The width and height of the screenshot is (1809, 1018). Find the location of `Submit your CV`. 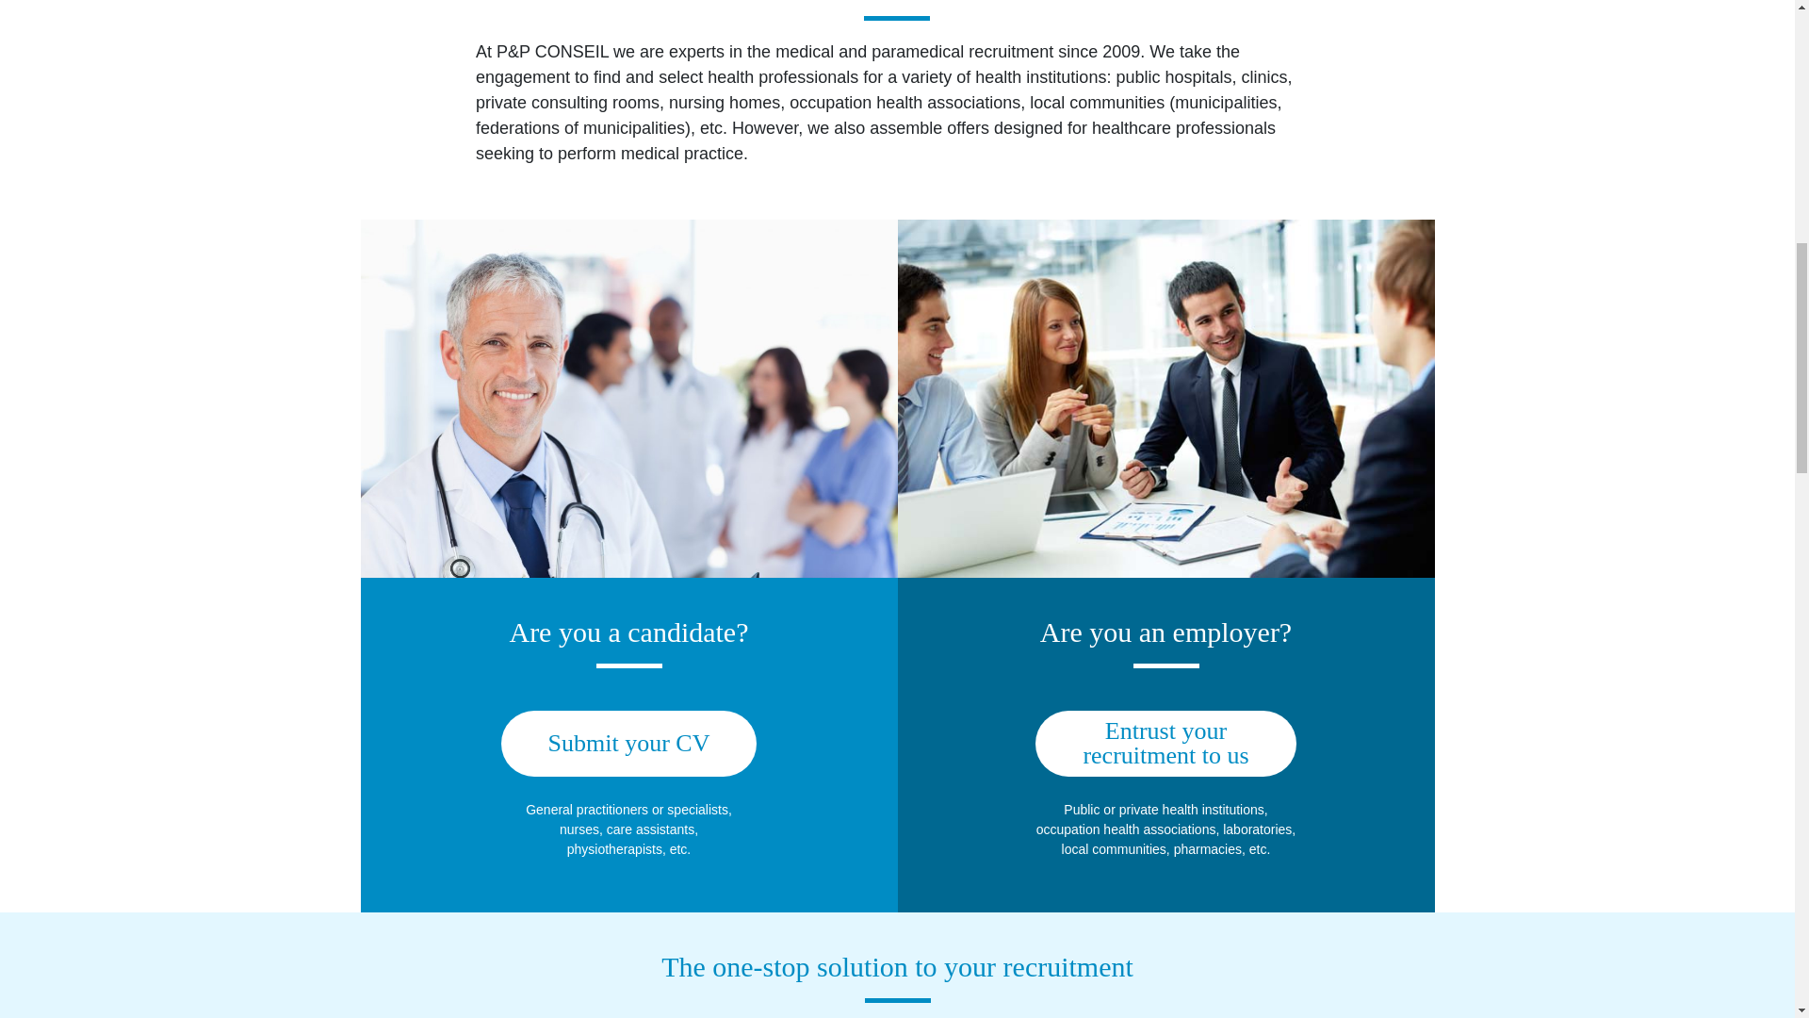

Submit your CV is located at coordinates (1165, 743).